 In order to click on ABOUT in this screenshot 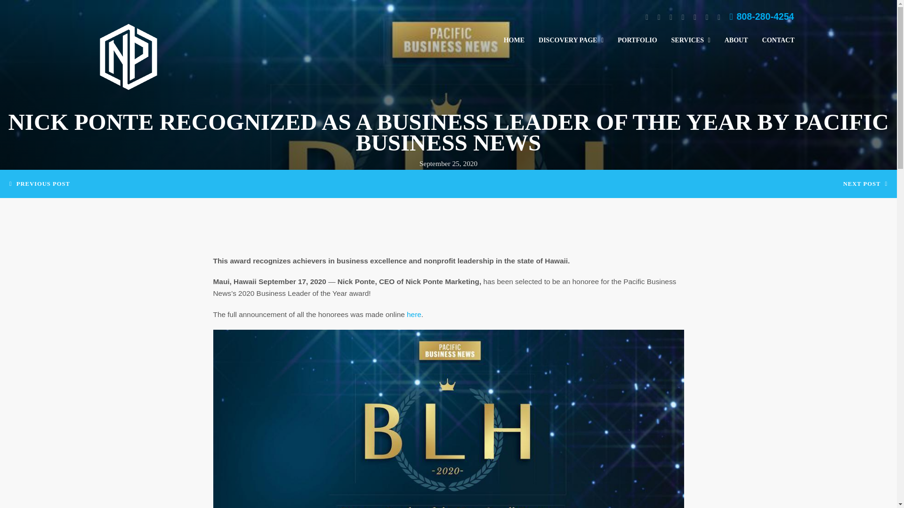, I will do `click(736, 40)`.